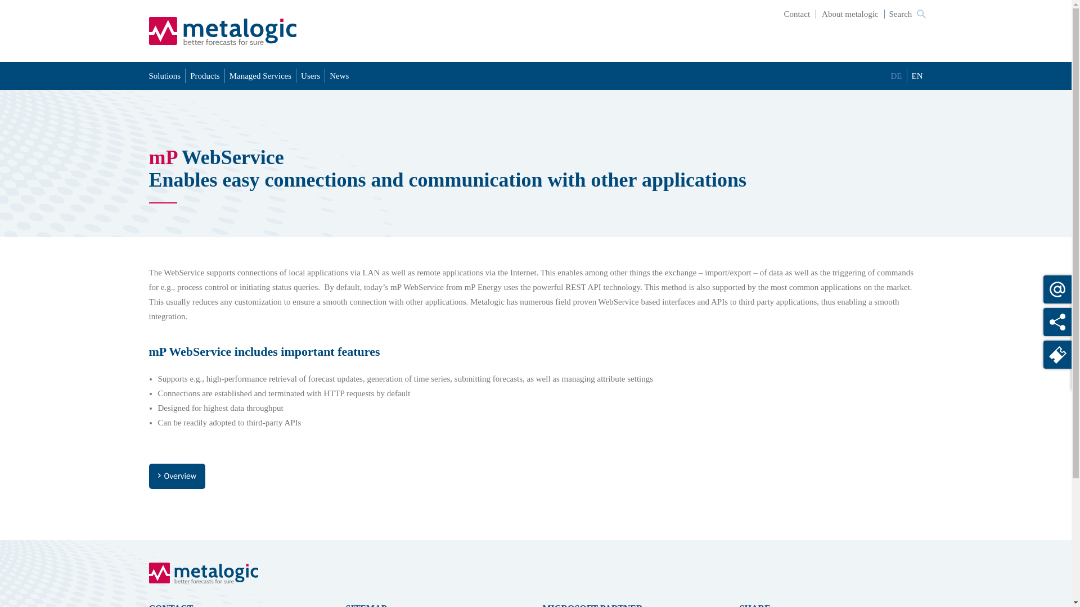 The height and width of the screenshot is (607, 1080). Describe the element at coordinates (796, 14) in the screenshot. I see `Contact` at that location.